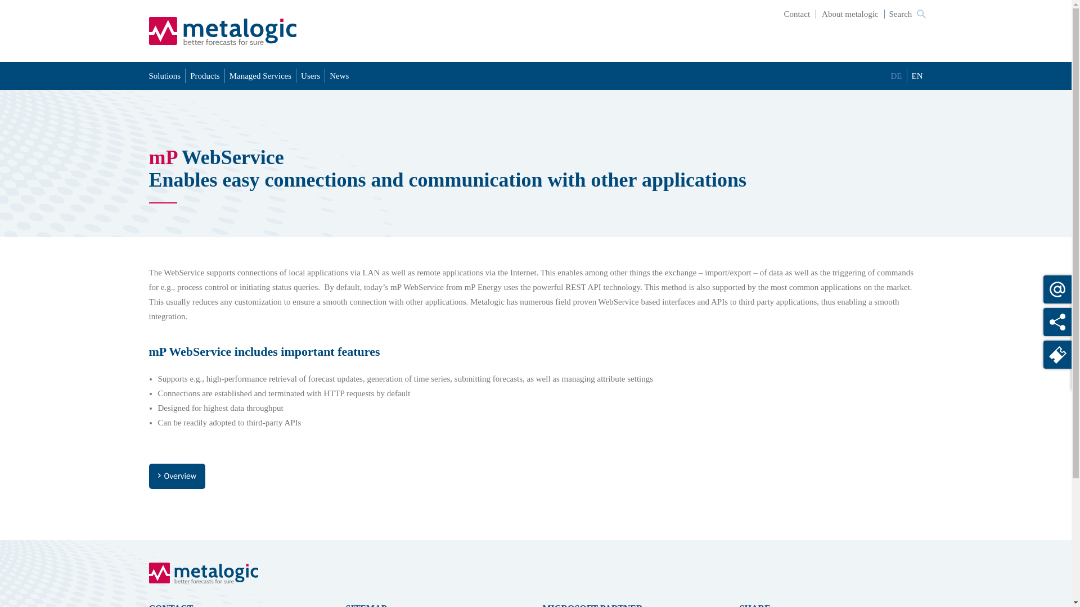 The height and width of the screenshot is (607, 1080). Describe the element at coordinates (796, 14) in the screenshot. I see `Contact` at that location.